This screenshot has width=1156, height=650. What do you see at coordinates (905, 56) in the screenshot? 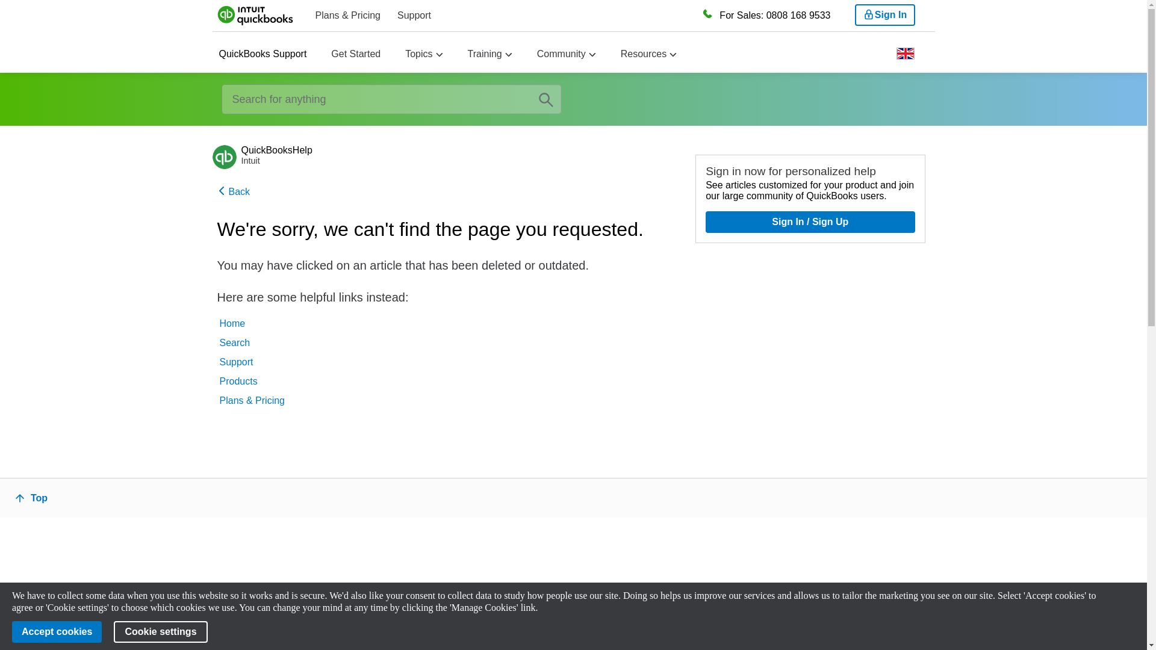
I see `btn-flag-nav` at bounding box center [905, 56].